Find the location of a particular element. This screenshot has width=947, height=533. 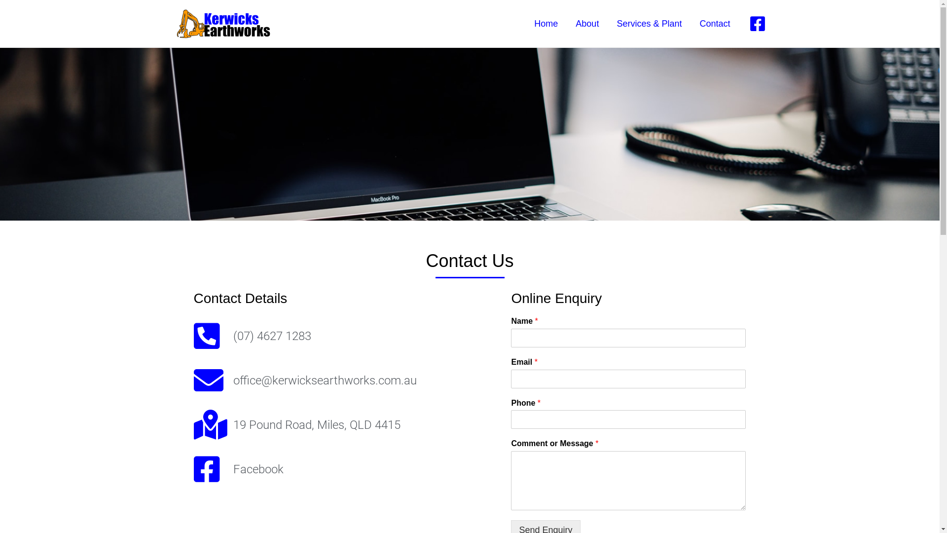

Home is located at coordinates (546, 24).